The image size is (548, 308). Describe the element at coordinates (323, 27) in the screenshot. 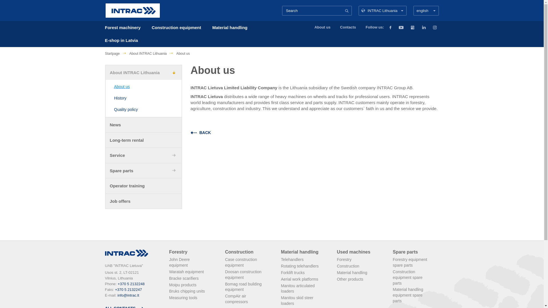

I see `About us` at that location.